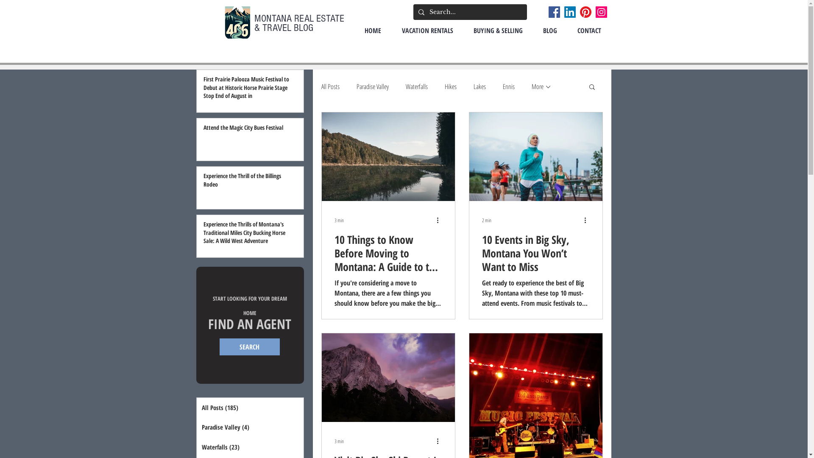 The height and width of the screenshot is (458, 814). Describe the element at coordinates (250, 427) in the screenshot. I see `Paradise Valley (4)` at that location.